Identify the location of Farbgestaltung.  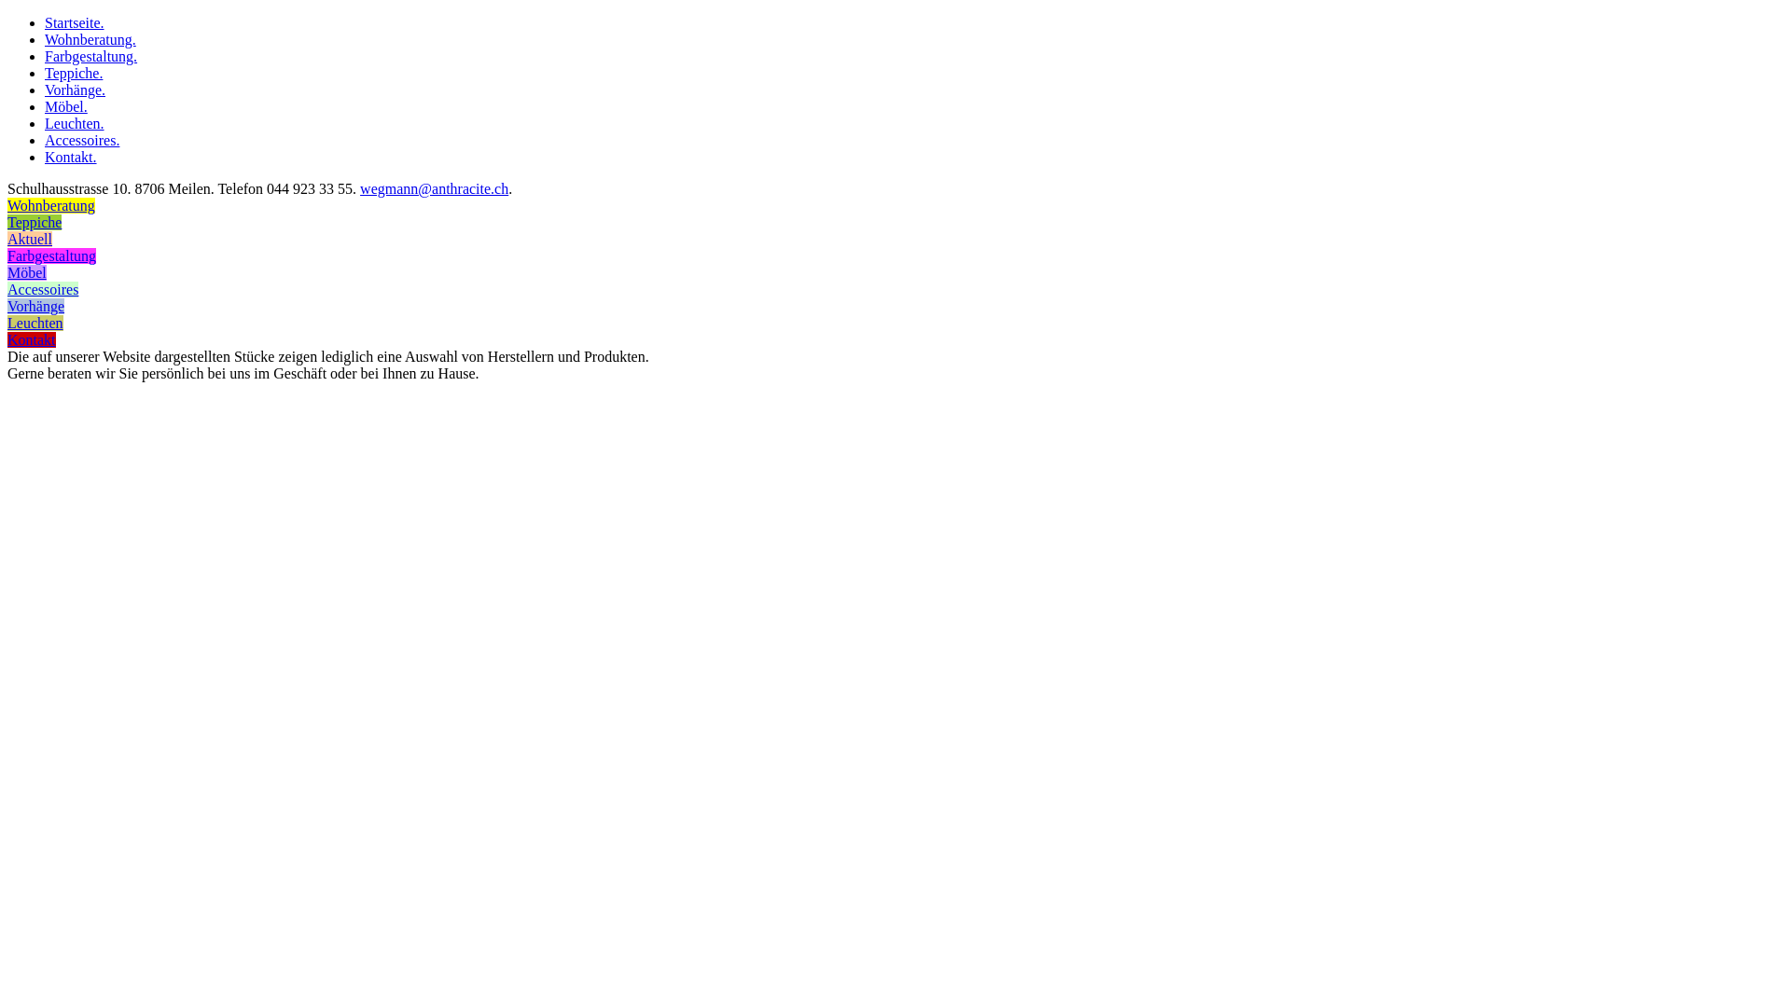
(52, 255).